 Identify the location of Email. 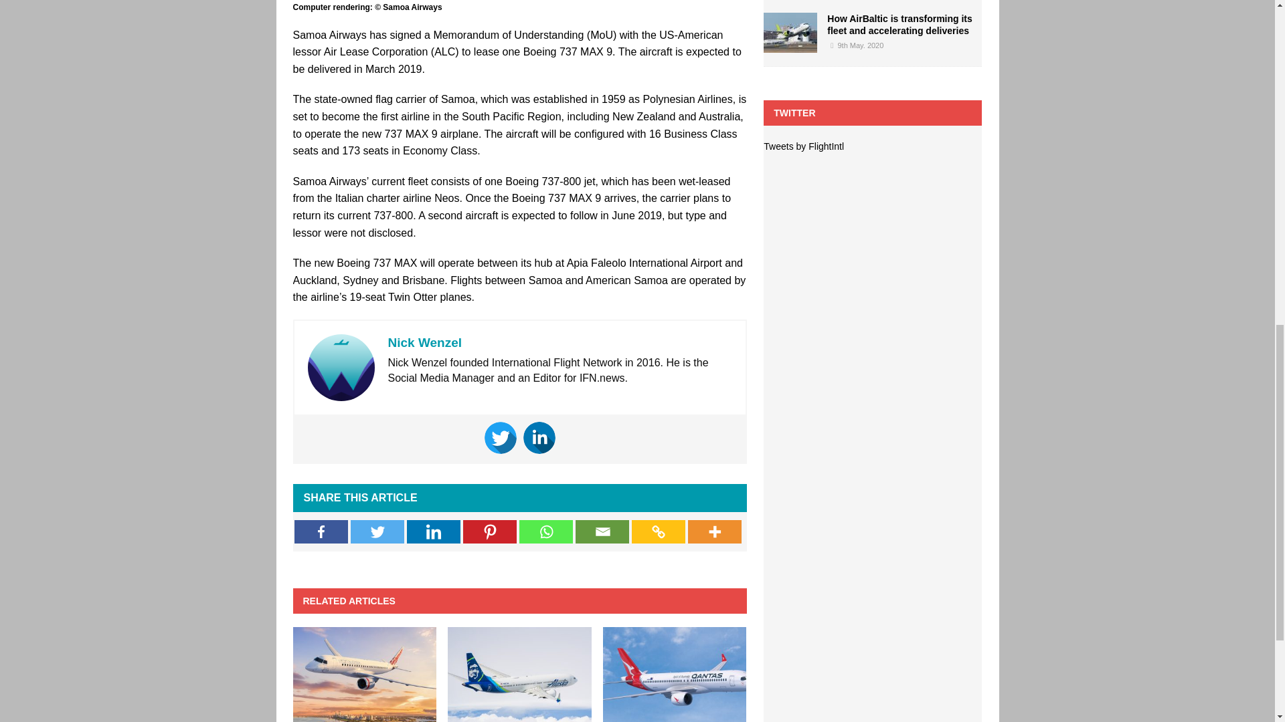
(602, 531).